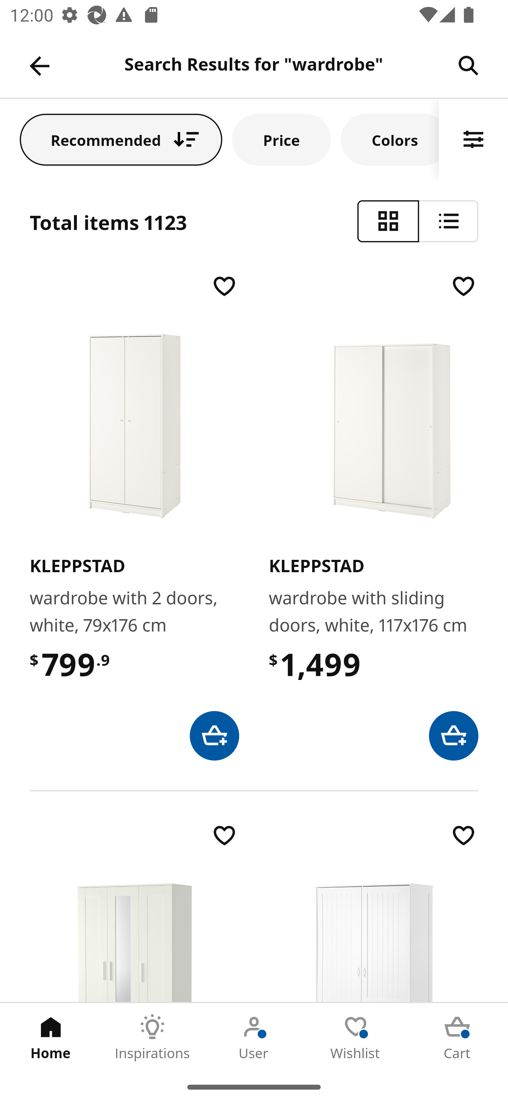 This screenshot has height=1102, width=508. I want to click on Home
Tab 1 of 5, so click(51, 1037).